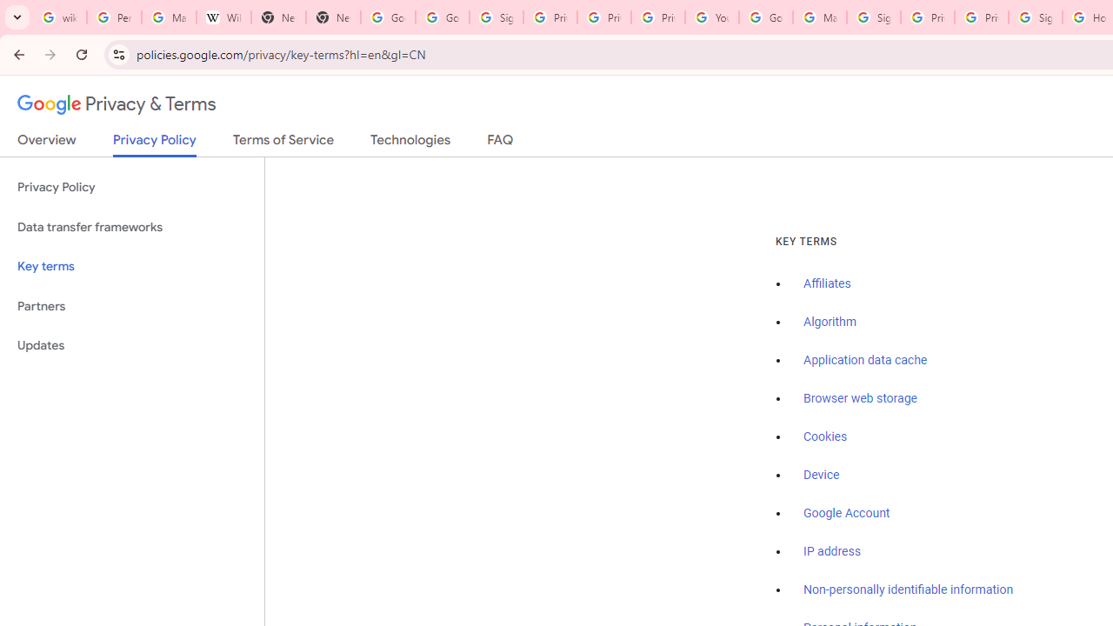 The height and width of the screenshot is (626, 1113). Describe the element at coordinates (132, 306) in the screenshot. I see `Partners` at that location.